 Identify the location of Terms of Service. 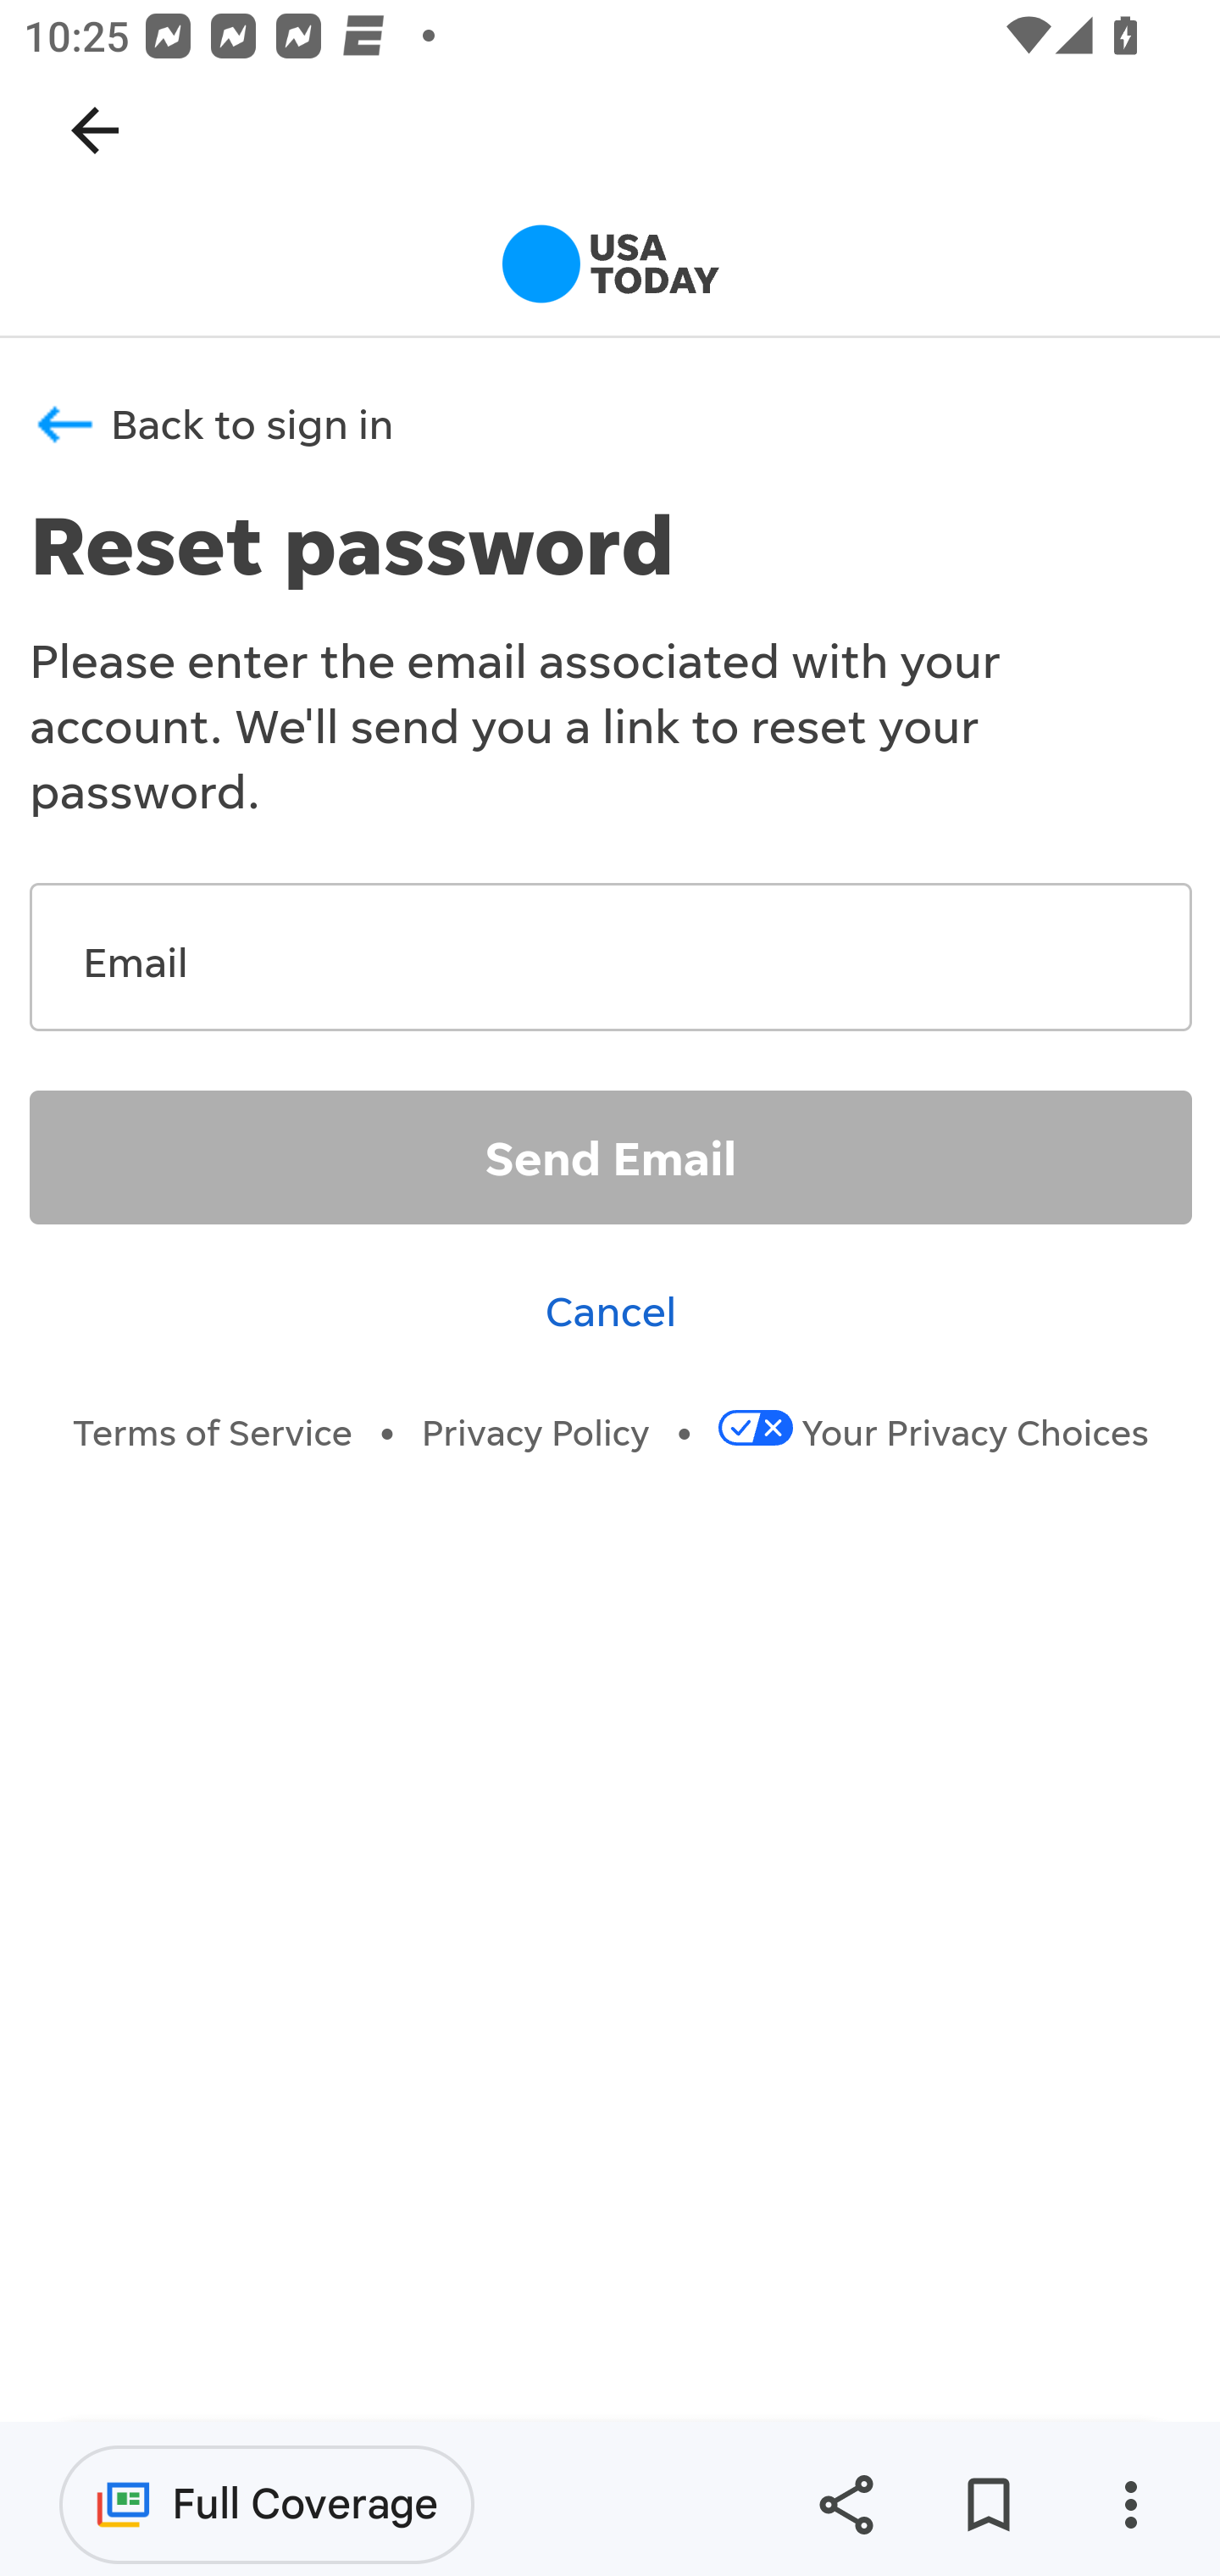
(213, 1432).